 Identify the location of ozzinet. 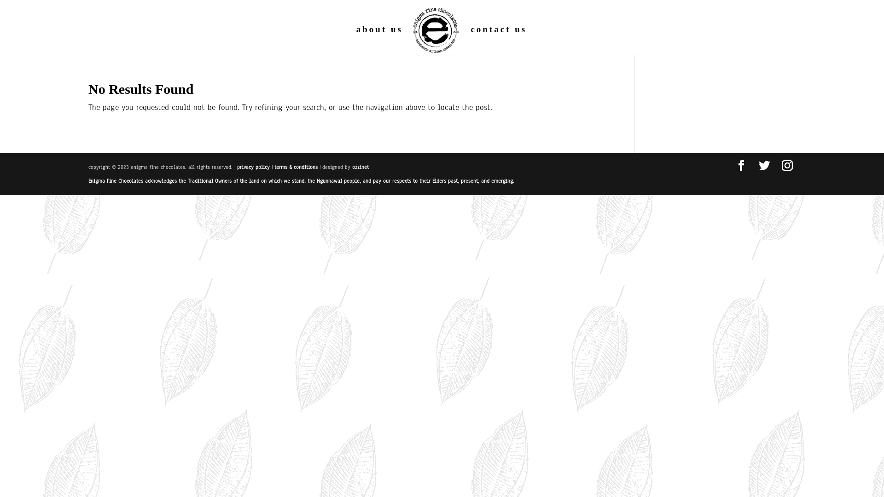
(361, 167).